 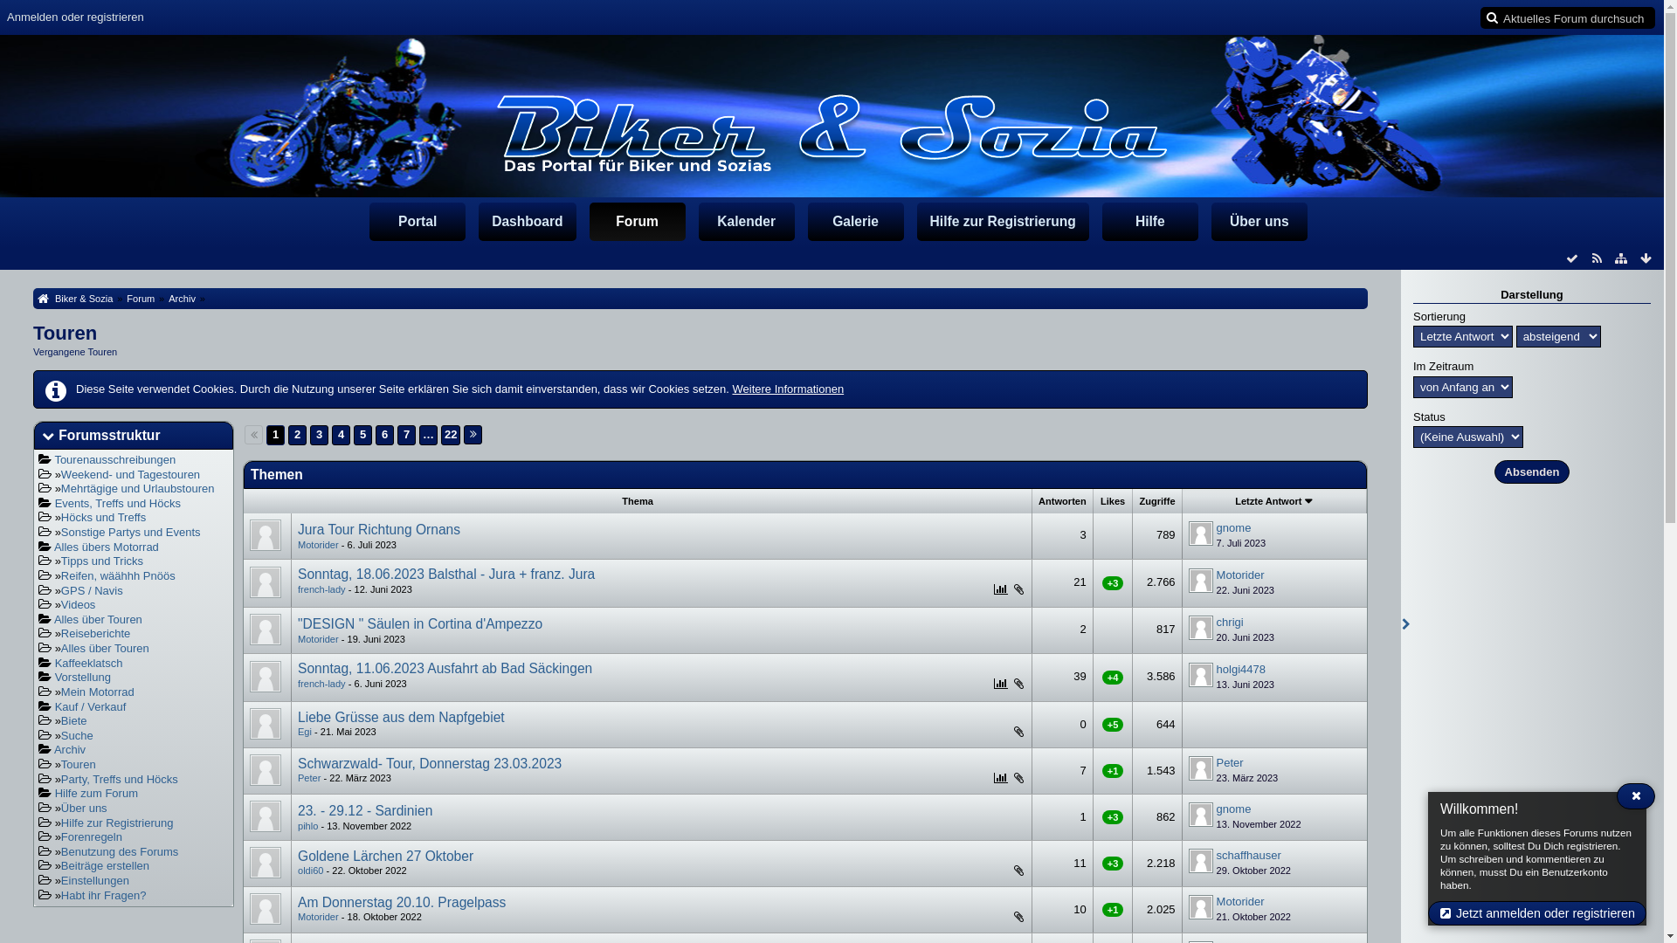 I want to click on 4, so click(x=341, y=435).